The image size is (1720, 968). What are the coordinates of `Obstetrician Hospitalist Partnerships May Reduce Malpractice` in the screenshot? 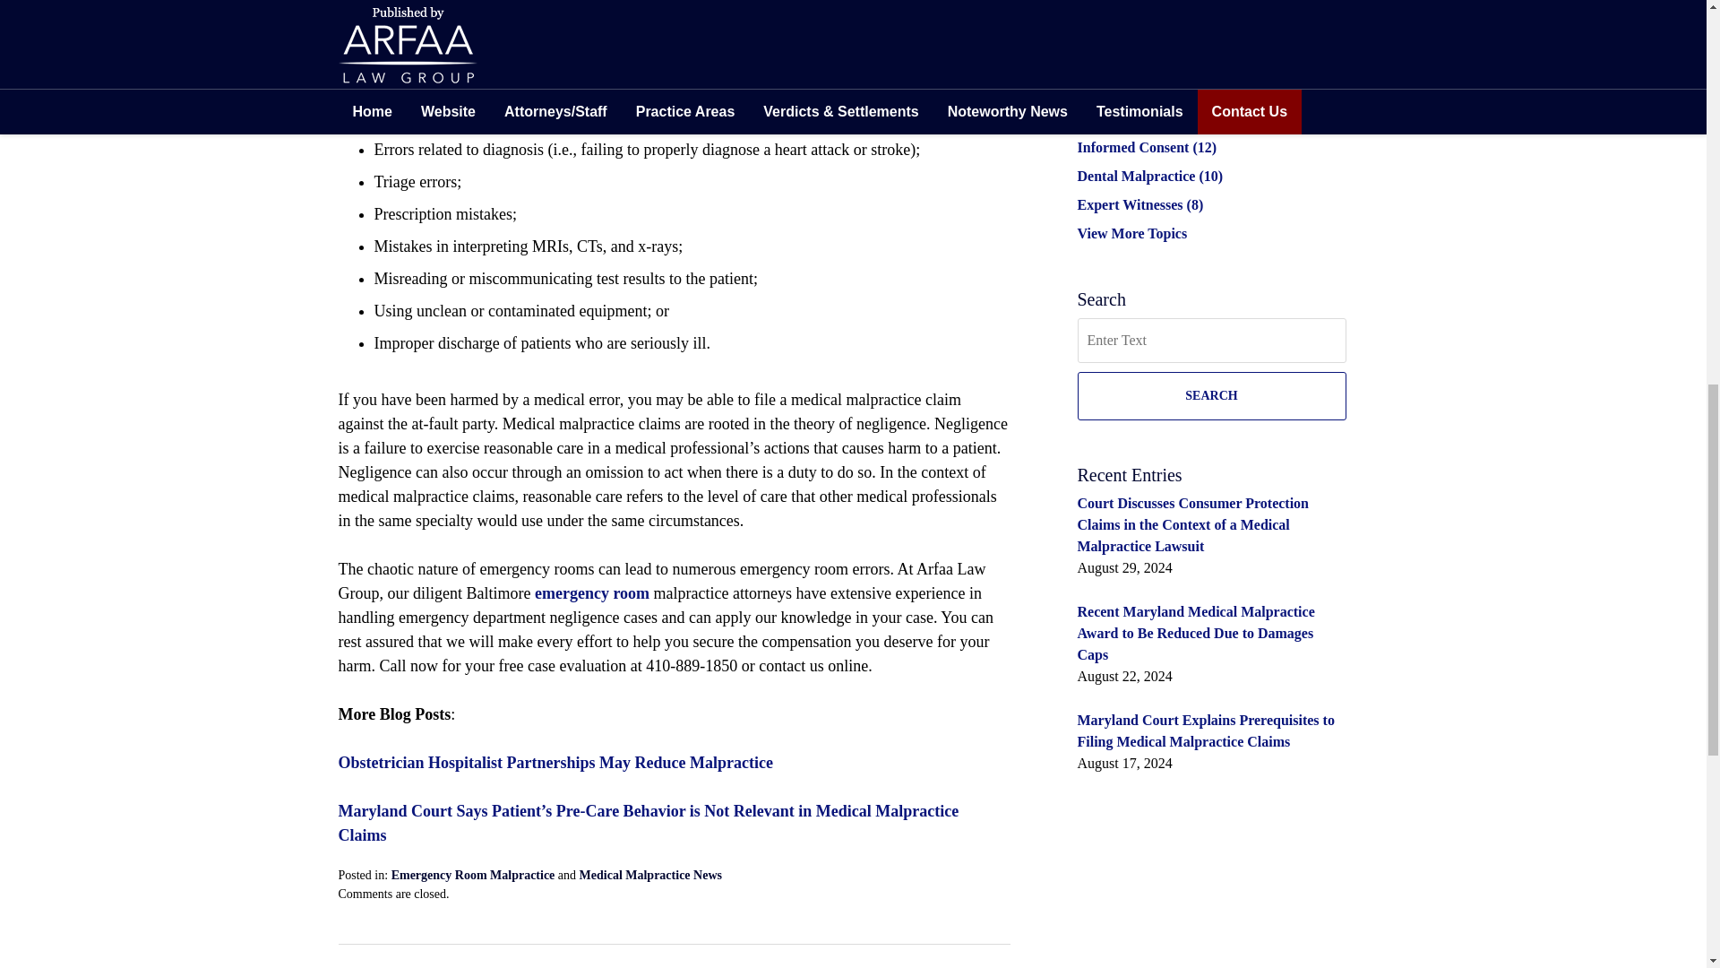 It's located at (376, 964).